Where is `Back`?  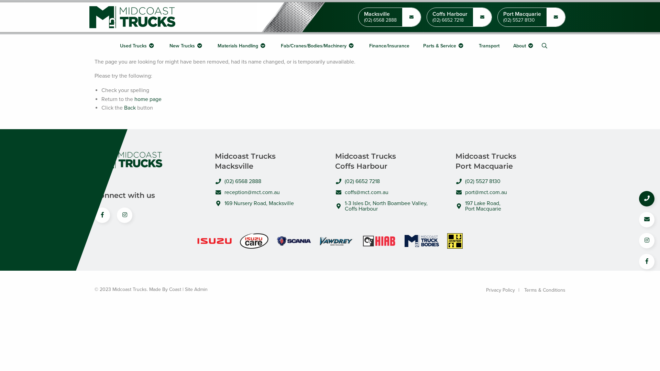
Back is located at coordinates (130, 108).